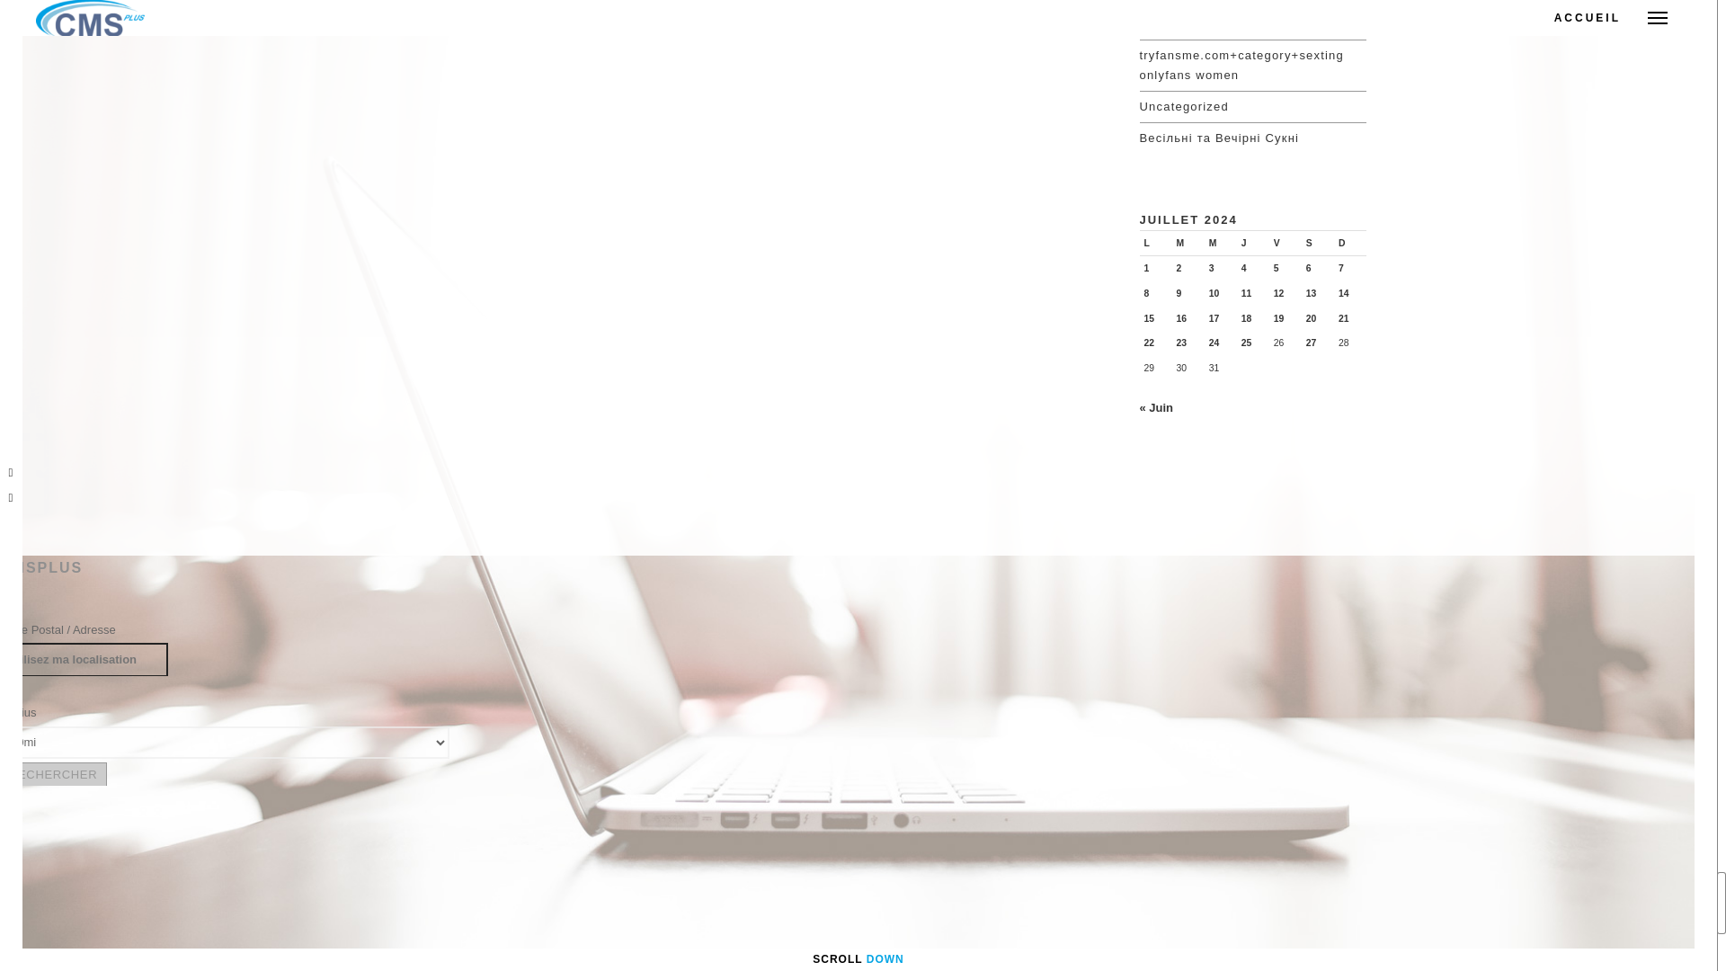  Describe the element at coordinates (1350, 243) in the screenshot. I see `dimanche` at that location.